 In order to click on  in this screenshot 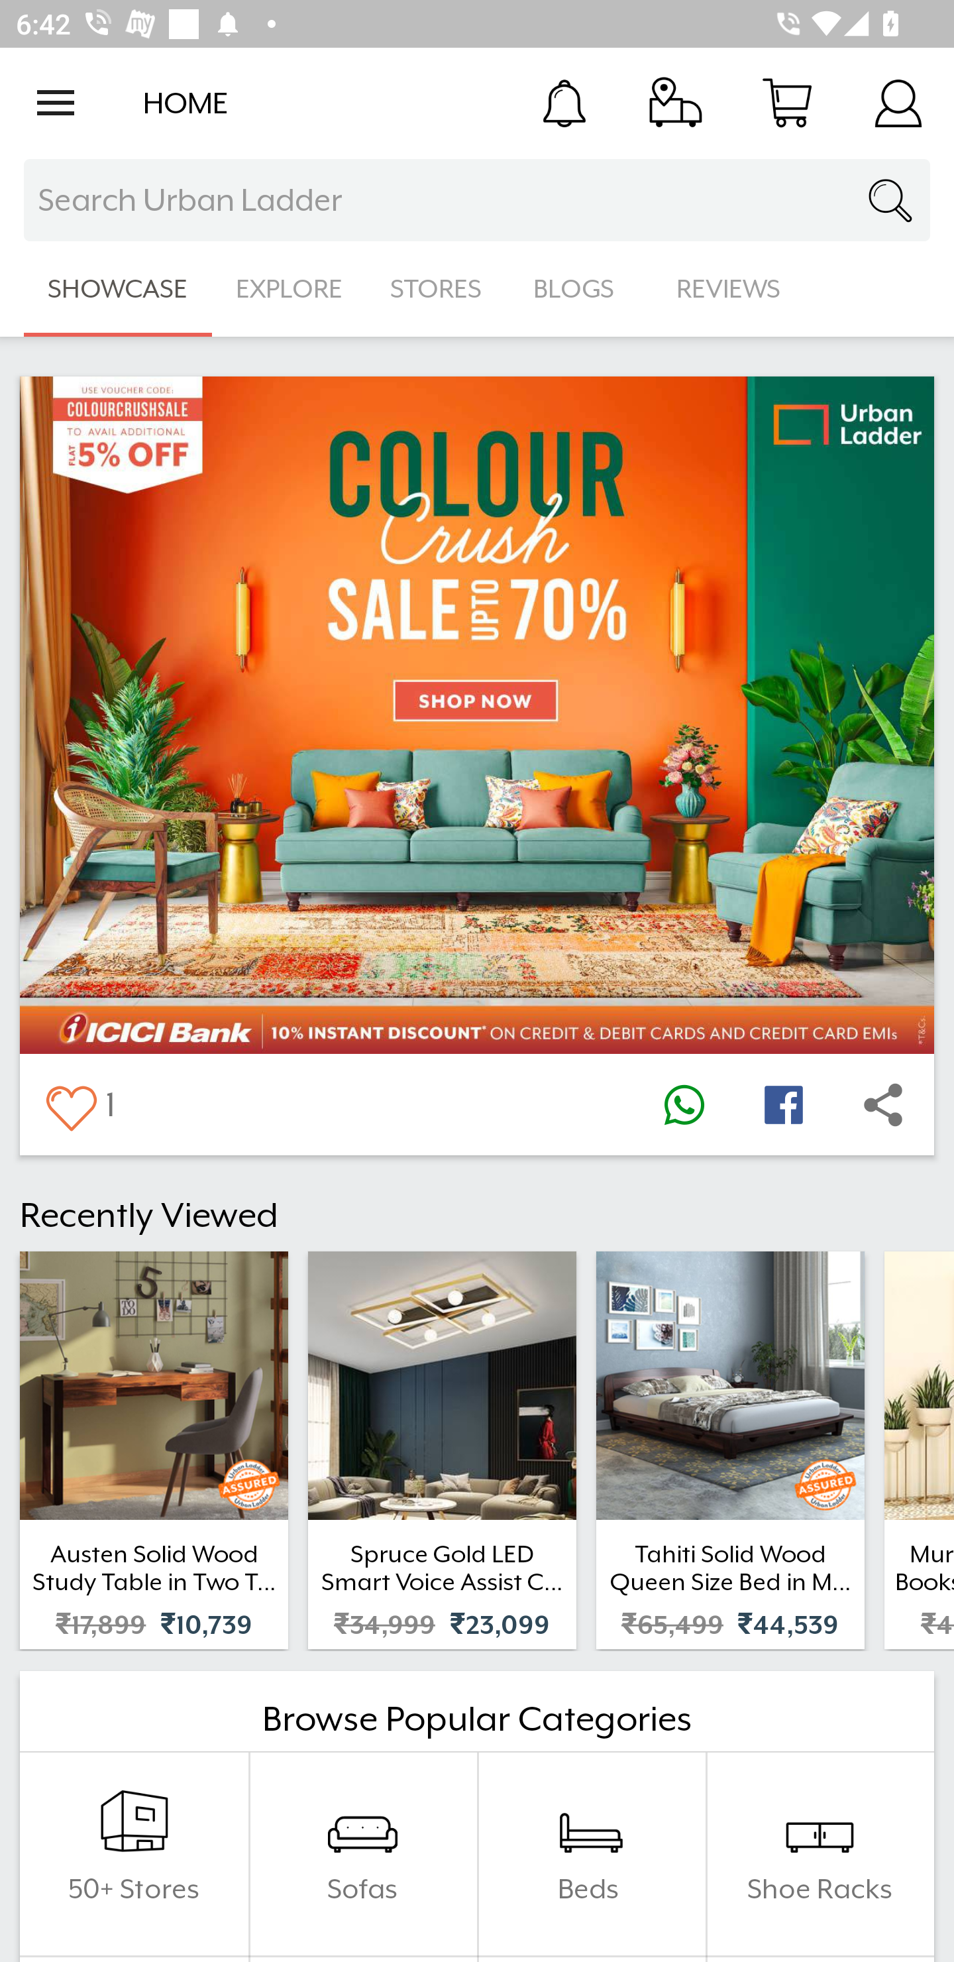, I will do `click(684, 1104)`.